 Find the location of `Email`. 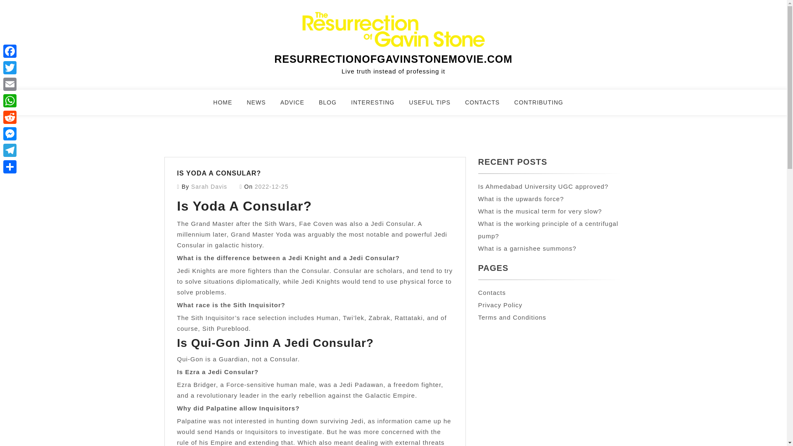

Email is located at coordinates (10, 84).